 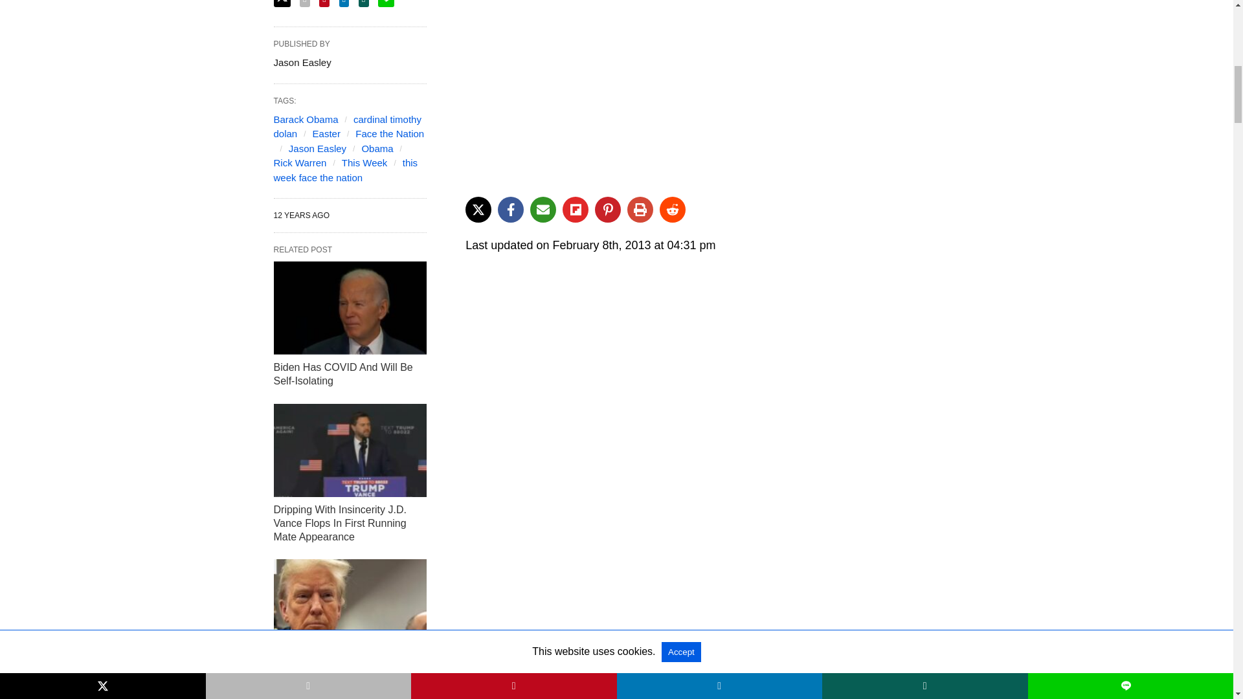 I want to click on Barack Obama, so click(x=306, y=119).